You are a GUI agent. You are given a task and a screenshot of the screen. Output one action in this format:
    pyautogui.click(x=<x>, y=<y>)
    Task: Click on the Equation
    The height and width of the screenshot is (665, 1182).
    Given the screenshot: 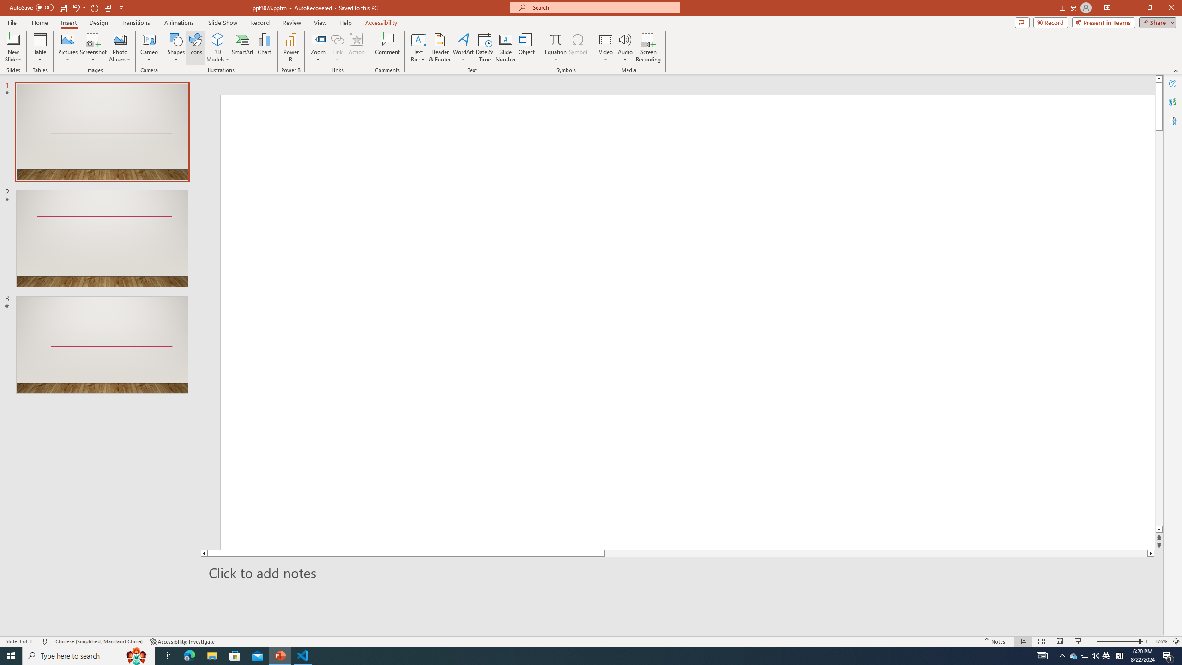 What is the action you would take?
    pyautogui.click(x=555, y=39)
    